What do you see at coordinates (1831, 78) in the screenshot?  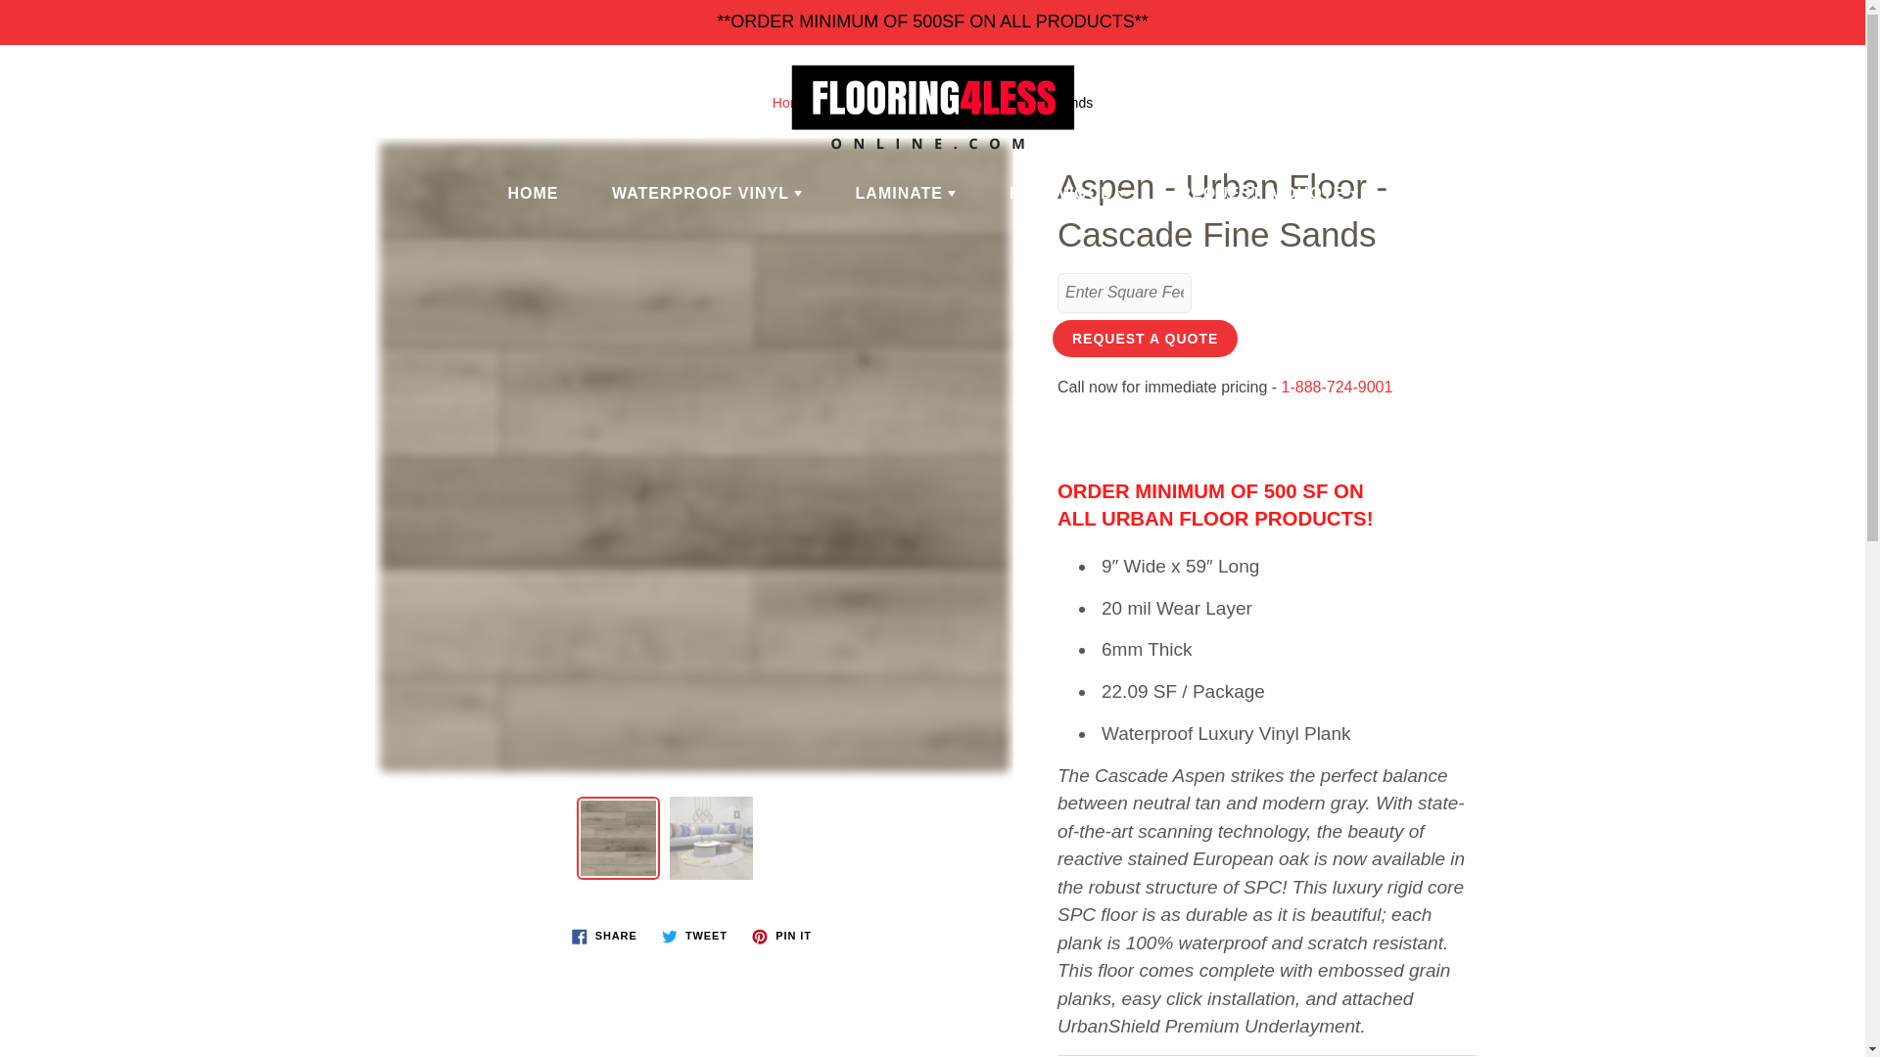 I see `You have 0 items in your cart` at bounding box center [1831, 78].